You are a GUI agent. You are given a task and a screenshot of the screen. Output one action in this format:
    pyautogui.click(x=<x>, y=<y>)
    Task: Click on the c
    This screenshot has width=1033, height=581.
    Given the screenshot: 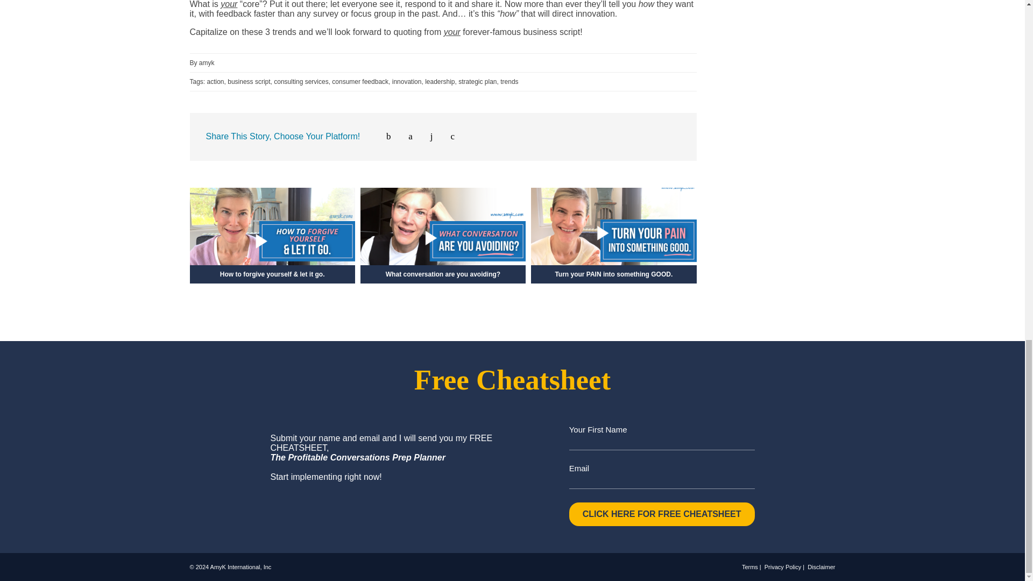 What is the action you would take?
    pyautogui.click(x=447, y=137)
    